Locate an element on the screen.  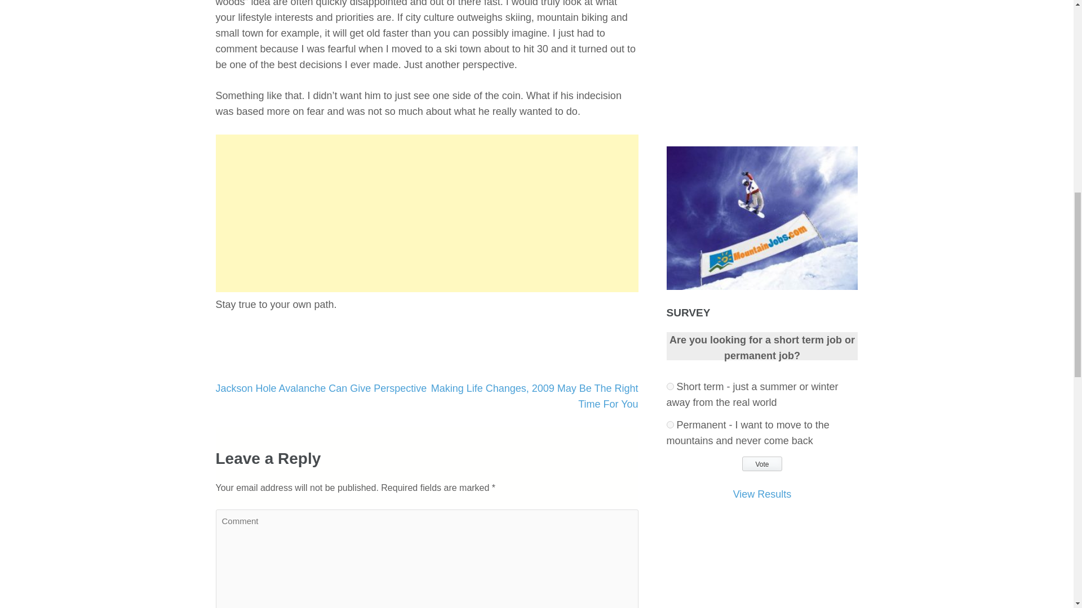
View Results Of This Poll is located at coordinates (762, 494).